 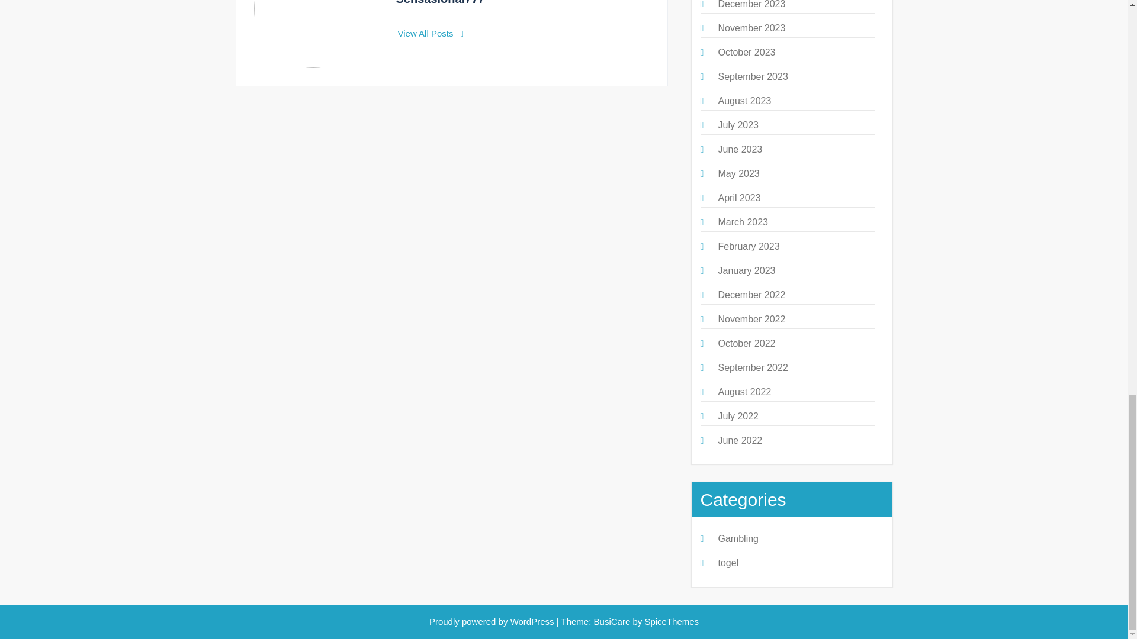 What do you see at coordinates (431, 33) in the screenshot?
I see `View All Posts` at bounding box center [431, 33].